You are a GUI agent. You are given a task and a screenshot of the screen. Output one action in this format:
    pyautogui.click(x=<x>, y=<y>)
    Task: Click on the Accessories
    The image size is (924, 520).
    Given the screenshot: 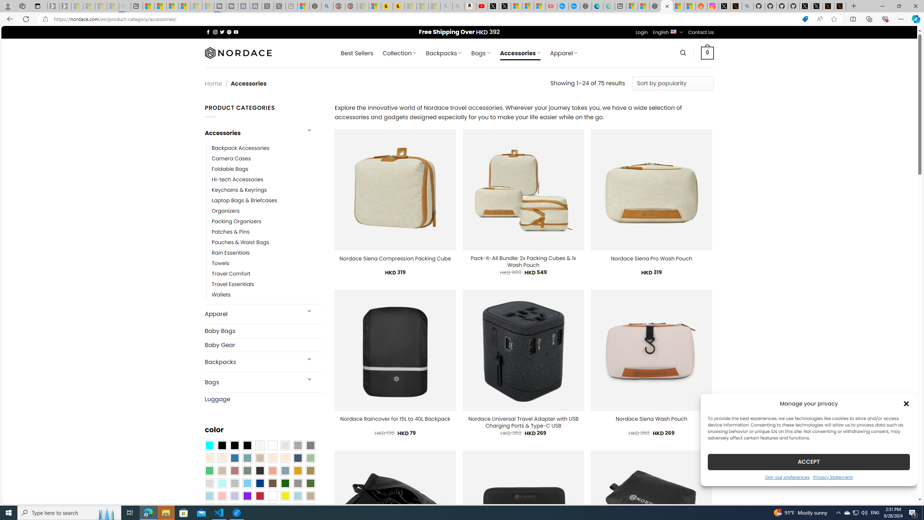 What is the action you would take?
    pyautogui.click(x=252, y=133)
    